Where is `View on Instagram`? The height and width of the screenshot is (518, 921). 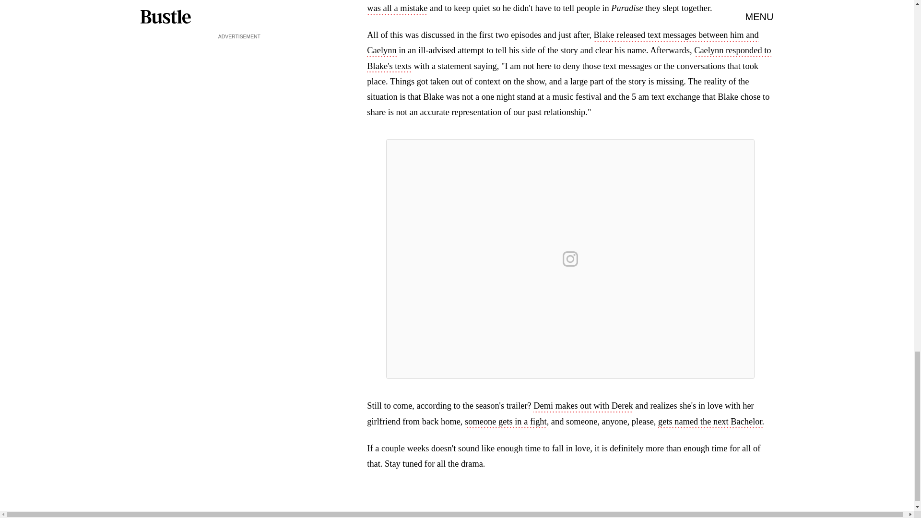
View on Instagram is located at coordinates (570, 259).